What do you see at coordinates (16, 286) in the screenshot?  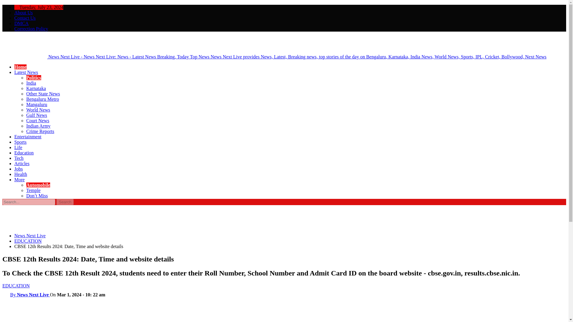 I see `EDUCATION` at bounding box center [16, 286].